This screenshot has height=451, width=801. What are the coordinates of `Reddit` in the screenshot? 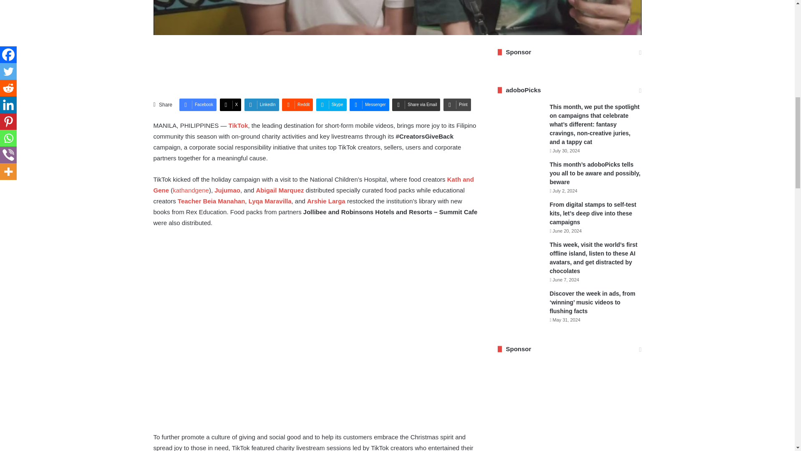 It's located at (297, 104).